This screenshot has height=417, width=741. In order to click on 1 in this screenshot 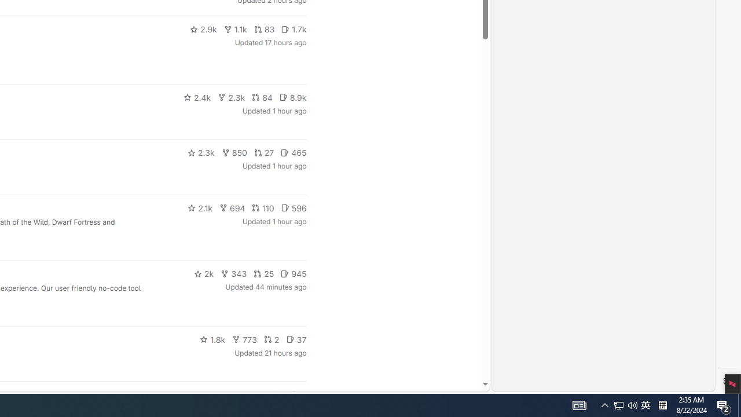, I will do `click(277, 395)`.